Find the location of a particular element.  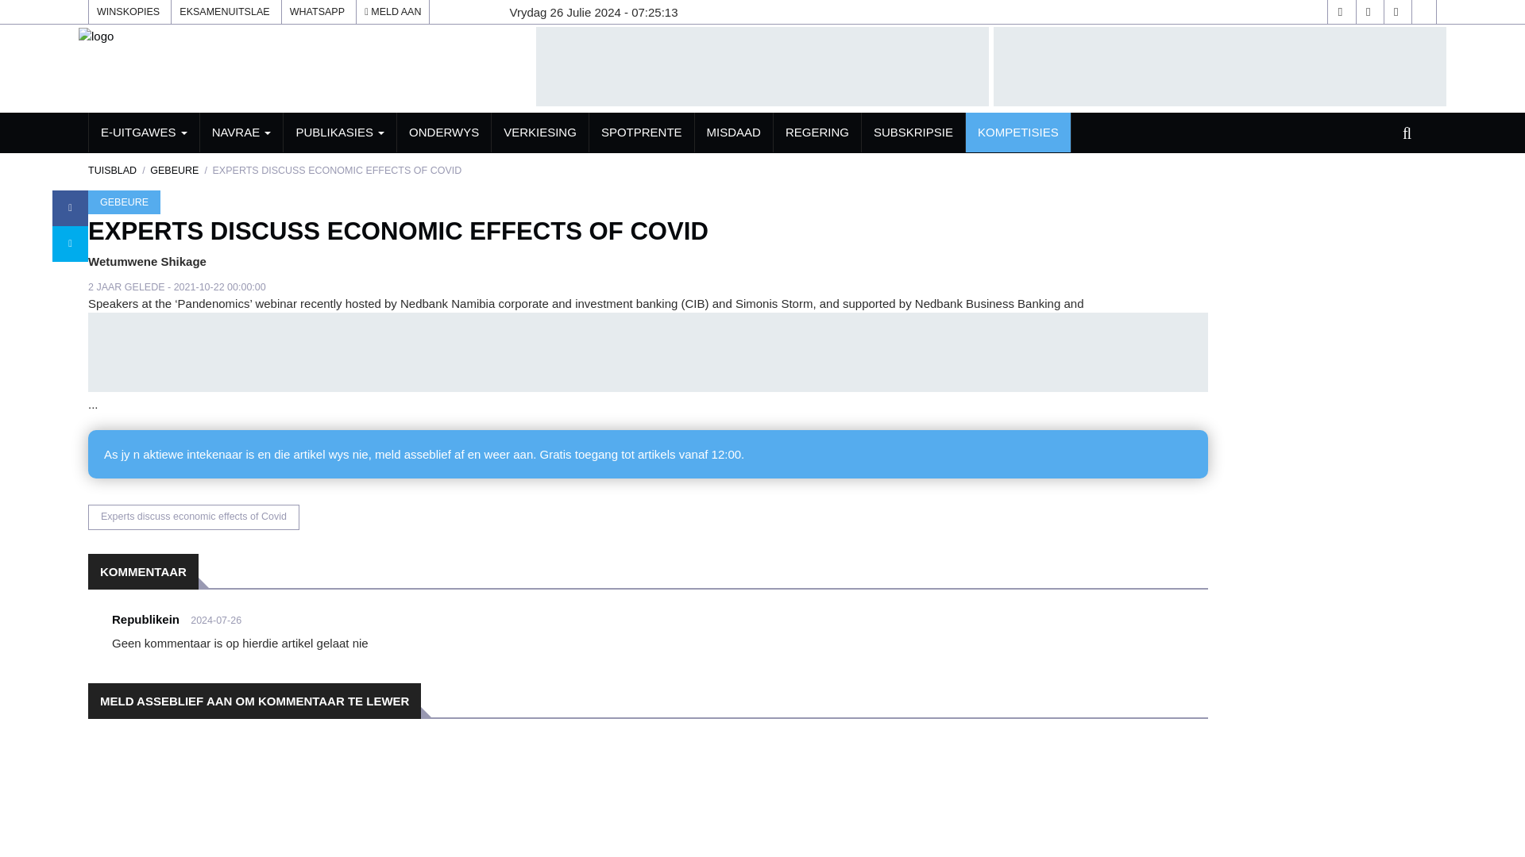

E-UITGAWES is located at coordinates (144, 132).